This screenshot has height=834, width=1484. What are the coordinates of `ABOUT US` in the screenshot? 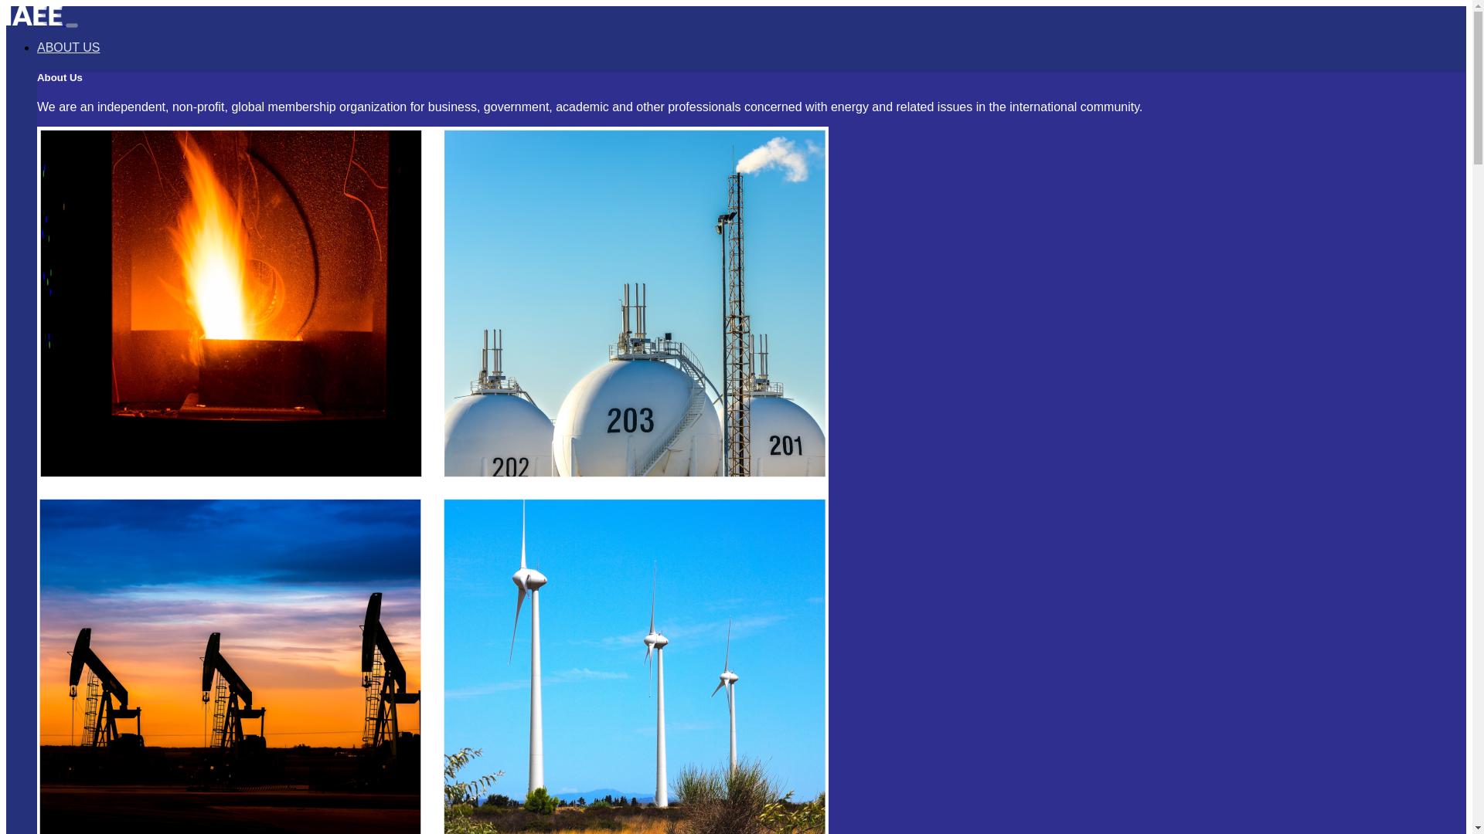 It's located at (69, 47).